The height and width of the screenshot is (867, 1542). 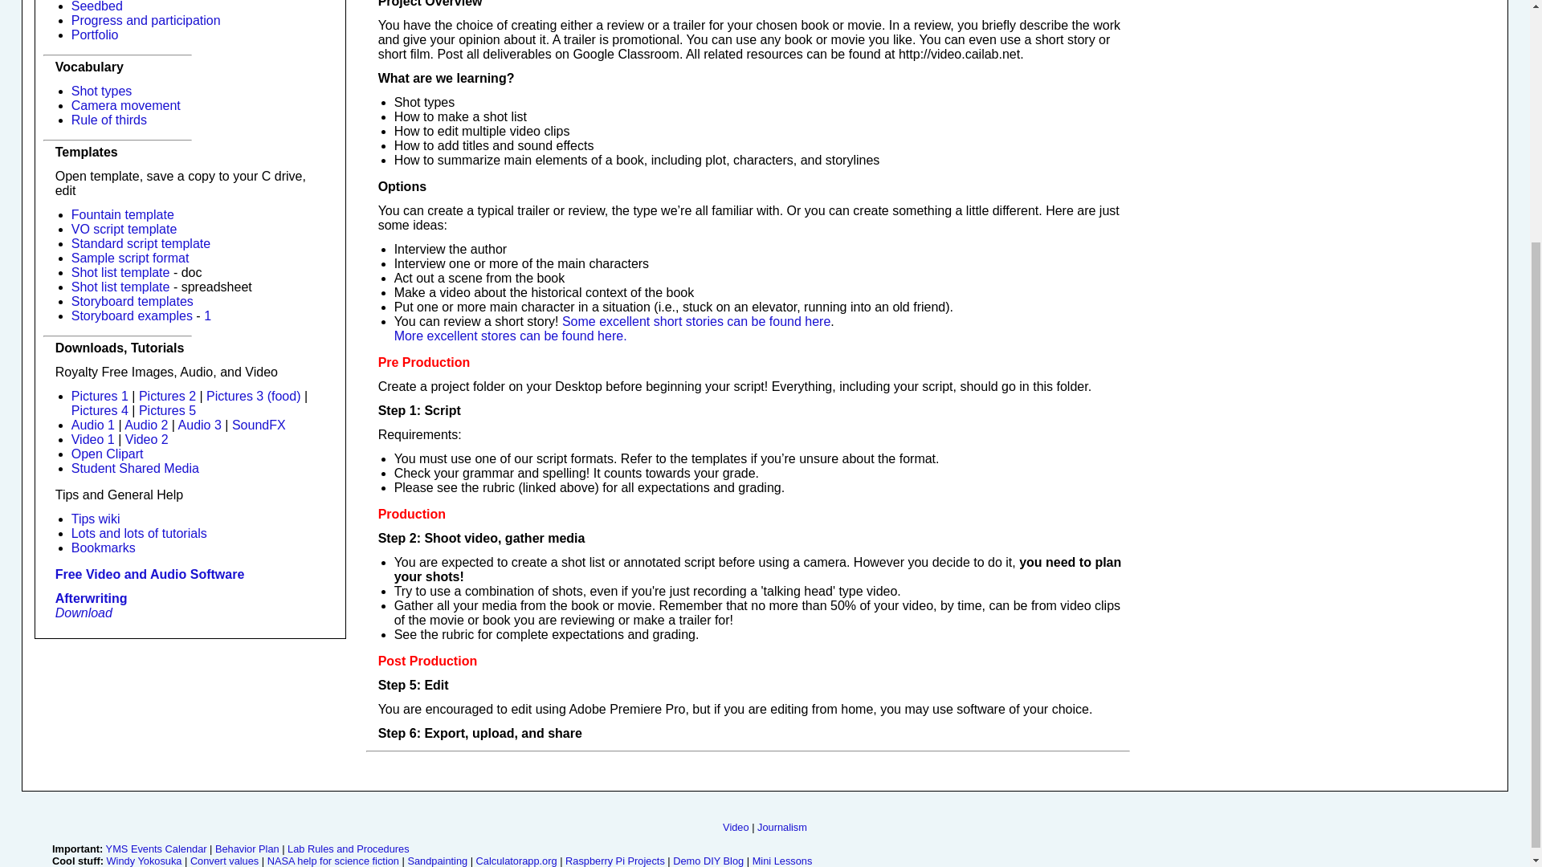 I want to click on Seedbed, so click(x=96, y=6).